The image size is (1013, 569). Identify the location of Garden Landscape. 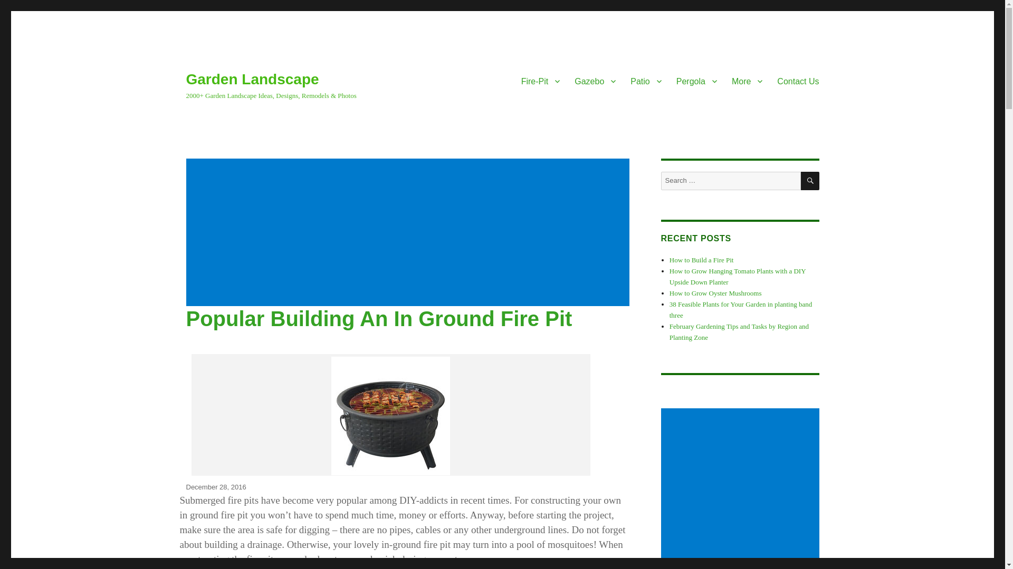
(252, 79).